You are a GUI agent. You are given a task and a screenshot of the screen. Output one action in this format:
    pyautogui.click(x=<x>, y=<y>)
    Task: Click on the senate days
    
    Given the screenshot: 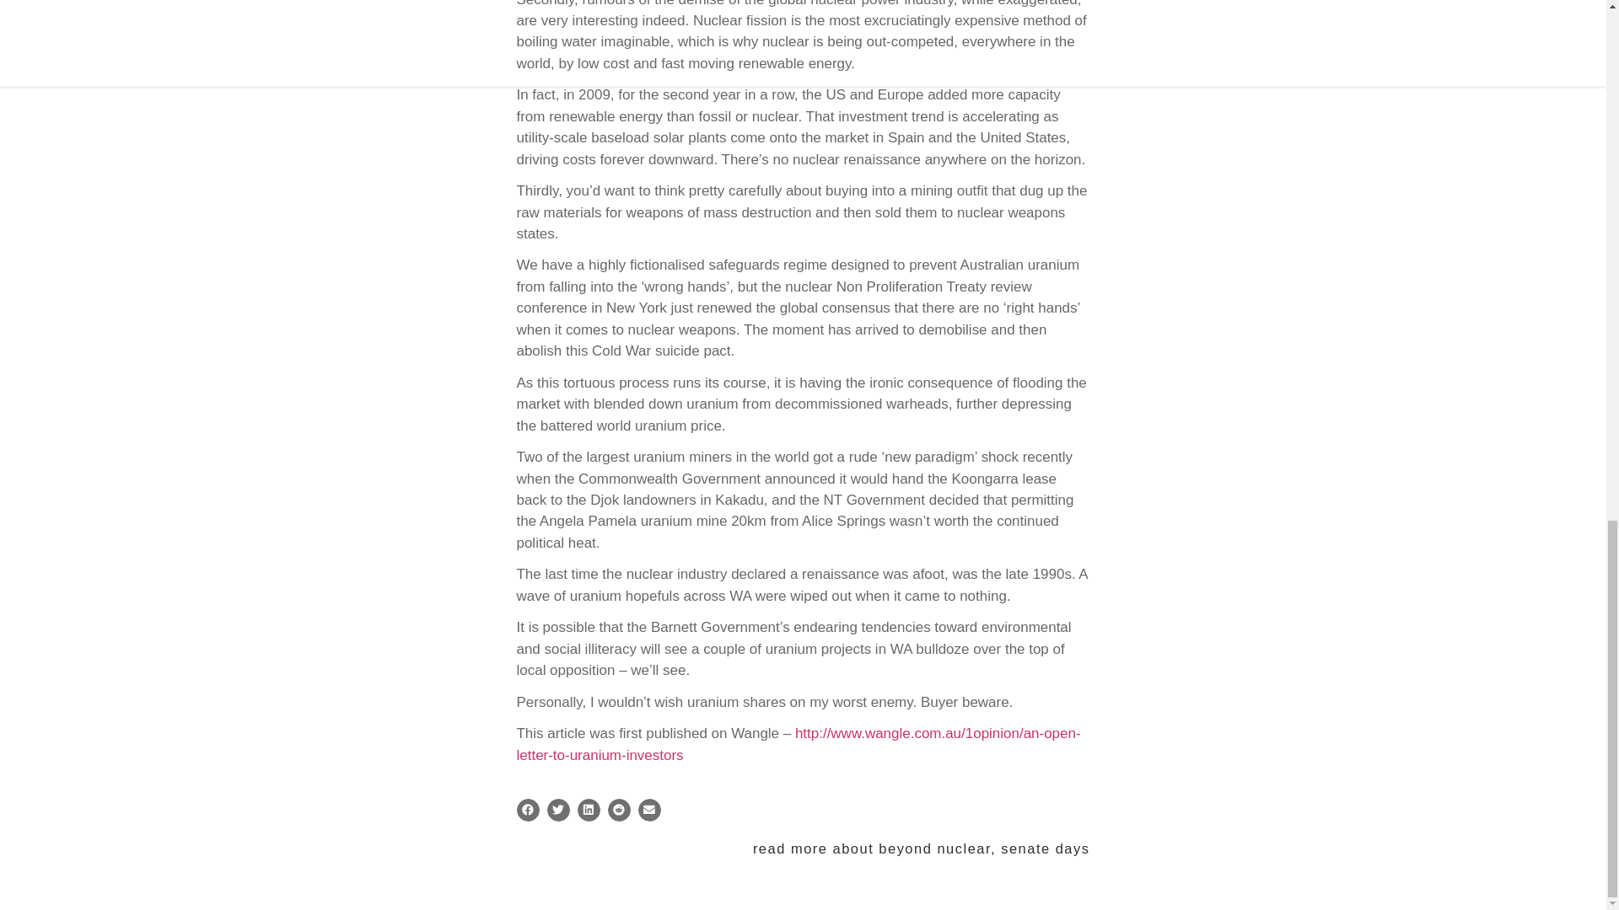 What is the action you would take?
    pyautogui.click(x=1045, y=848)
    